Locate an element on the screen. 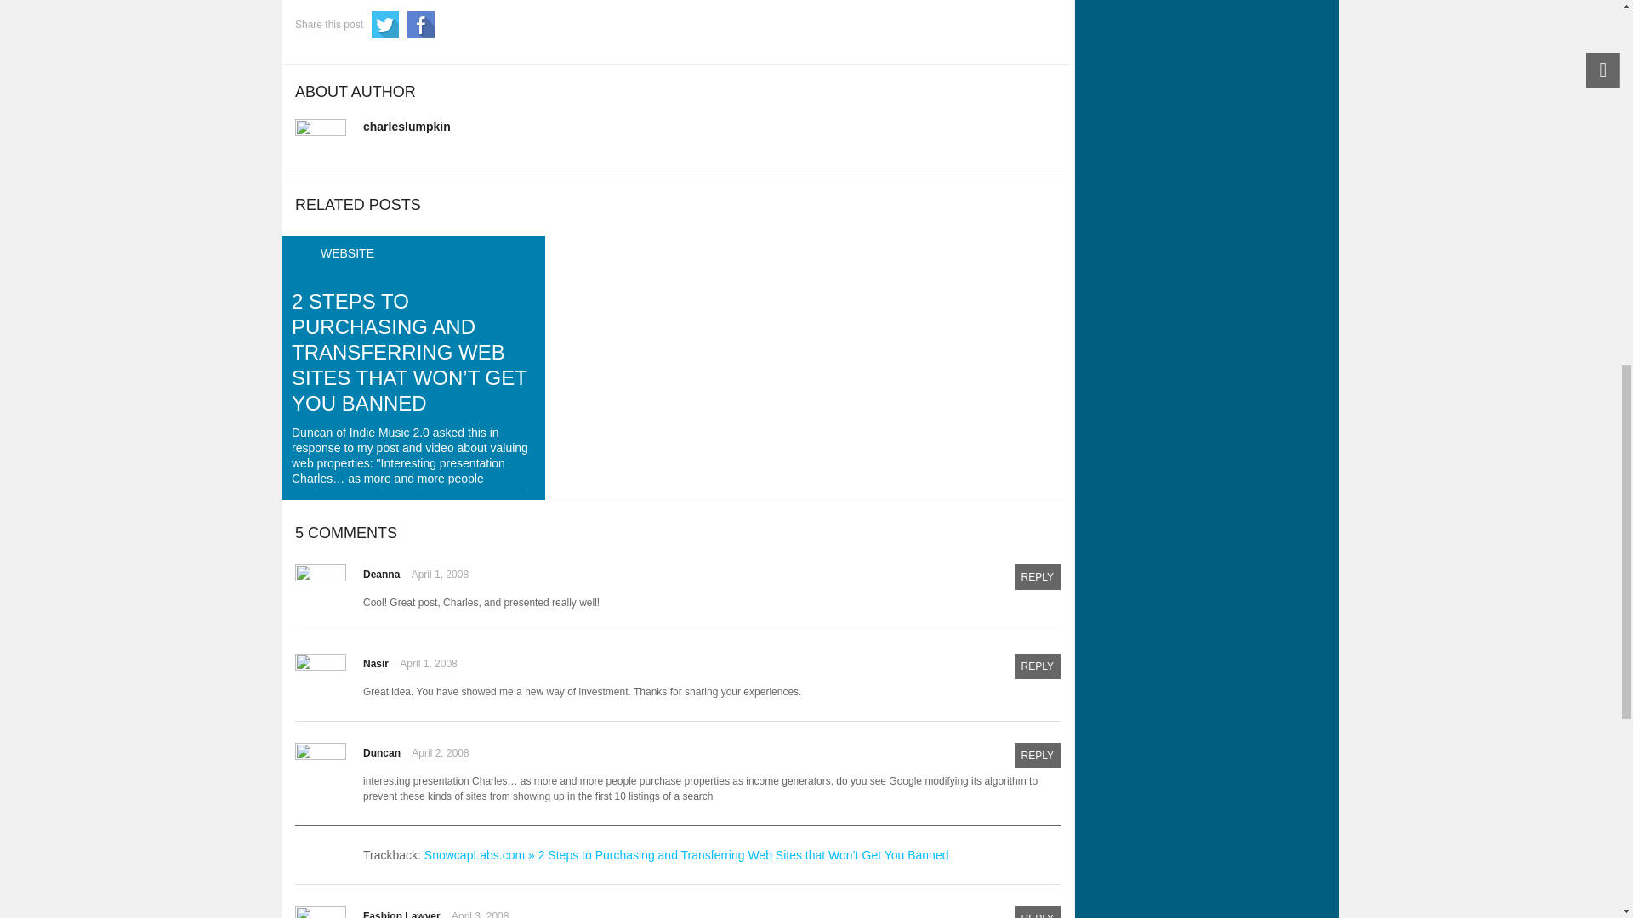 The image size is (1633, 918). REPLY is located at coordinates (1037, 755).